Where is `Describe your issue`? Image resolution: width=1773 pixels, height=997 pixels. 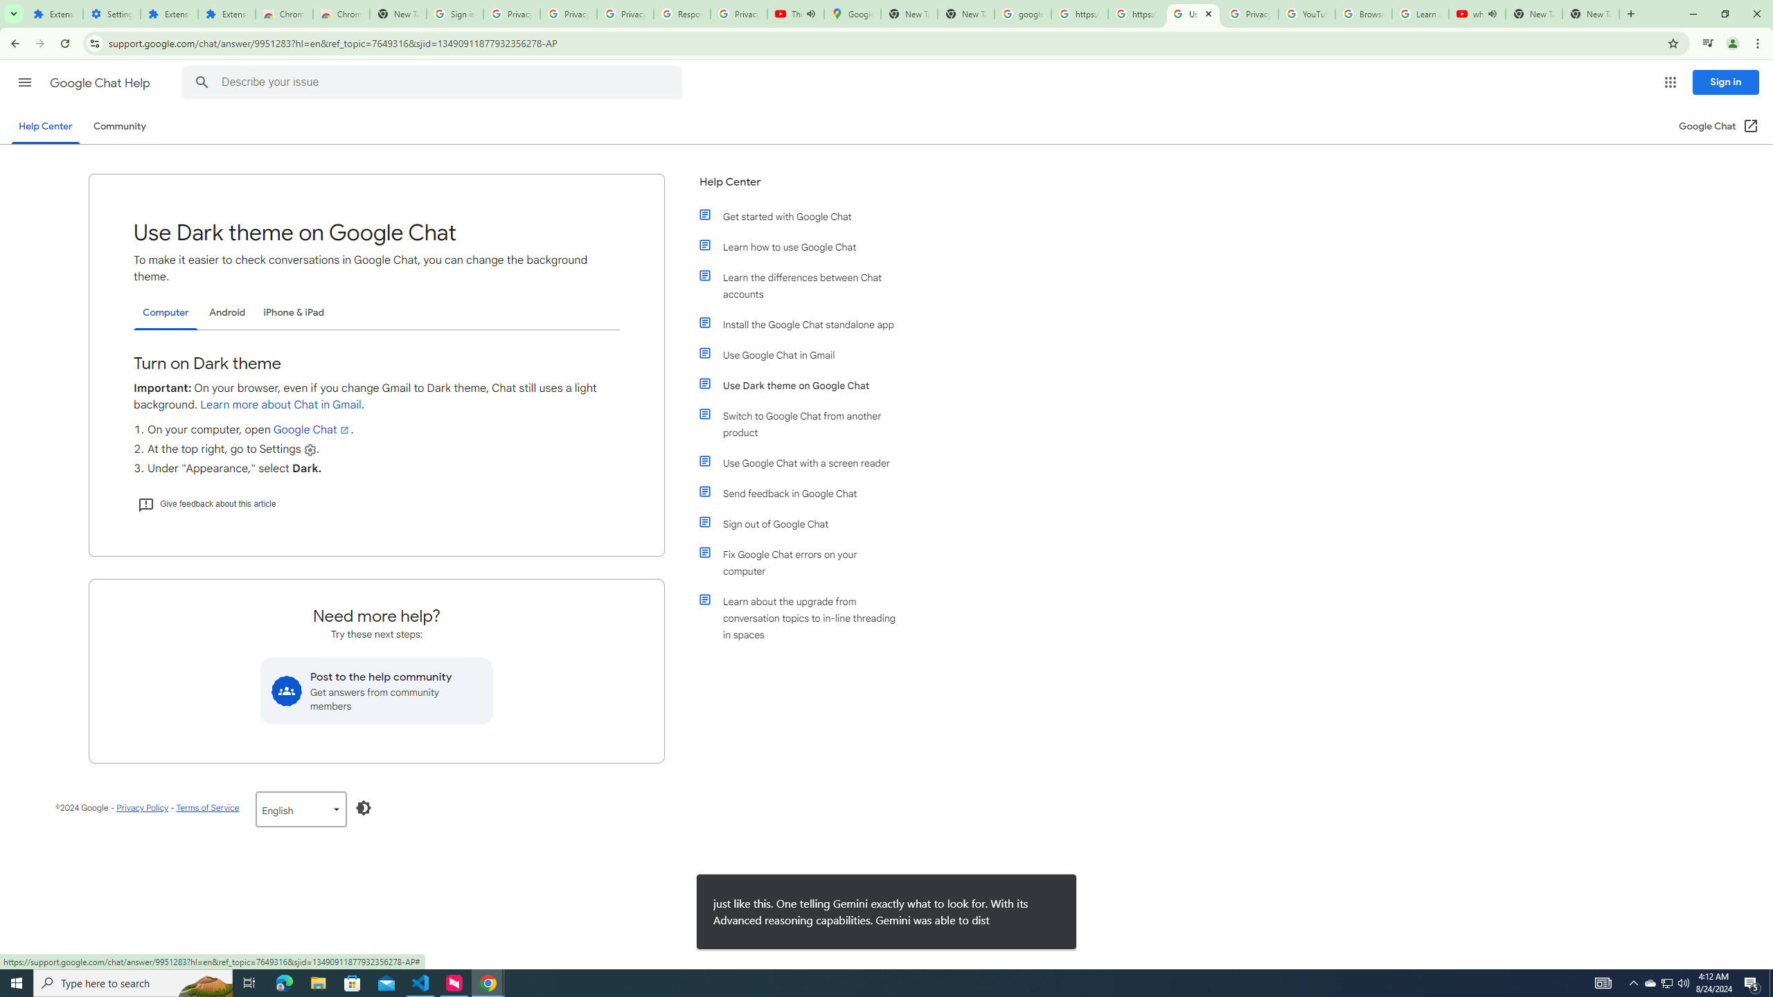
Describe your issue is located at coordinates (434, 82).